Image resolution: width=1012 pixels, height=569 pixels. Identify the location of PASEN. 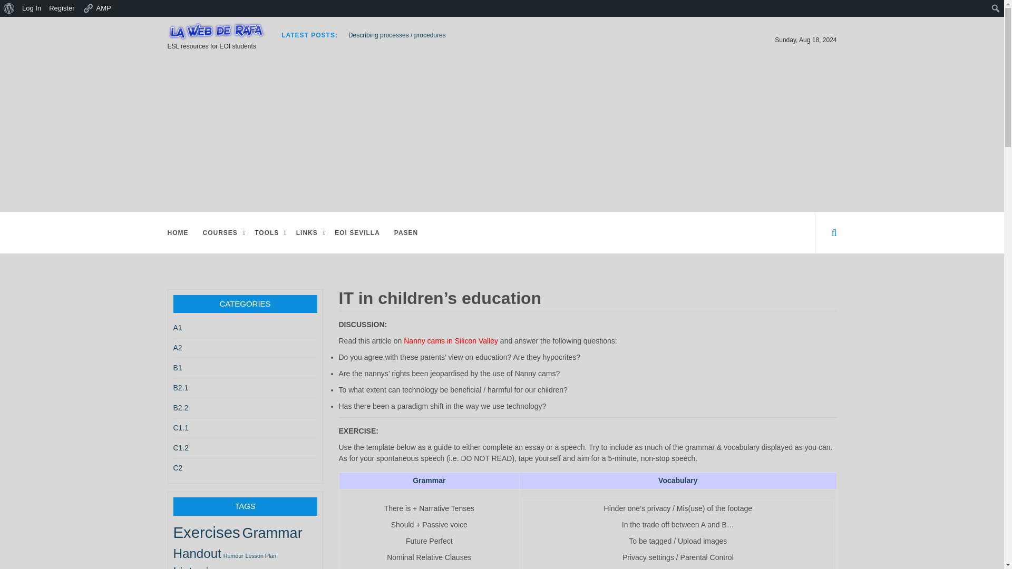
(407, 232).